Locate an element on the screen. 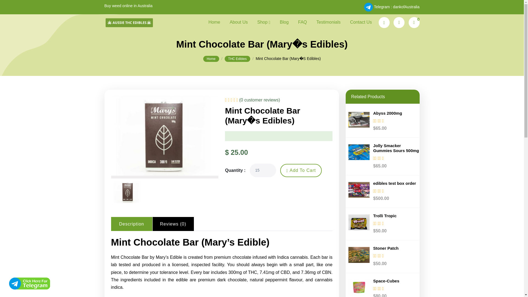 The image size is (528, 297). Shop is located at coordinates (264, 22).